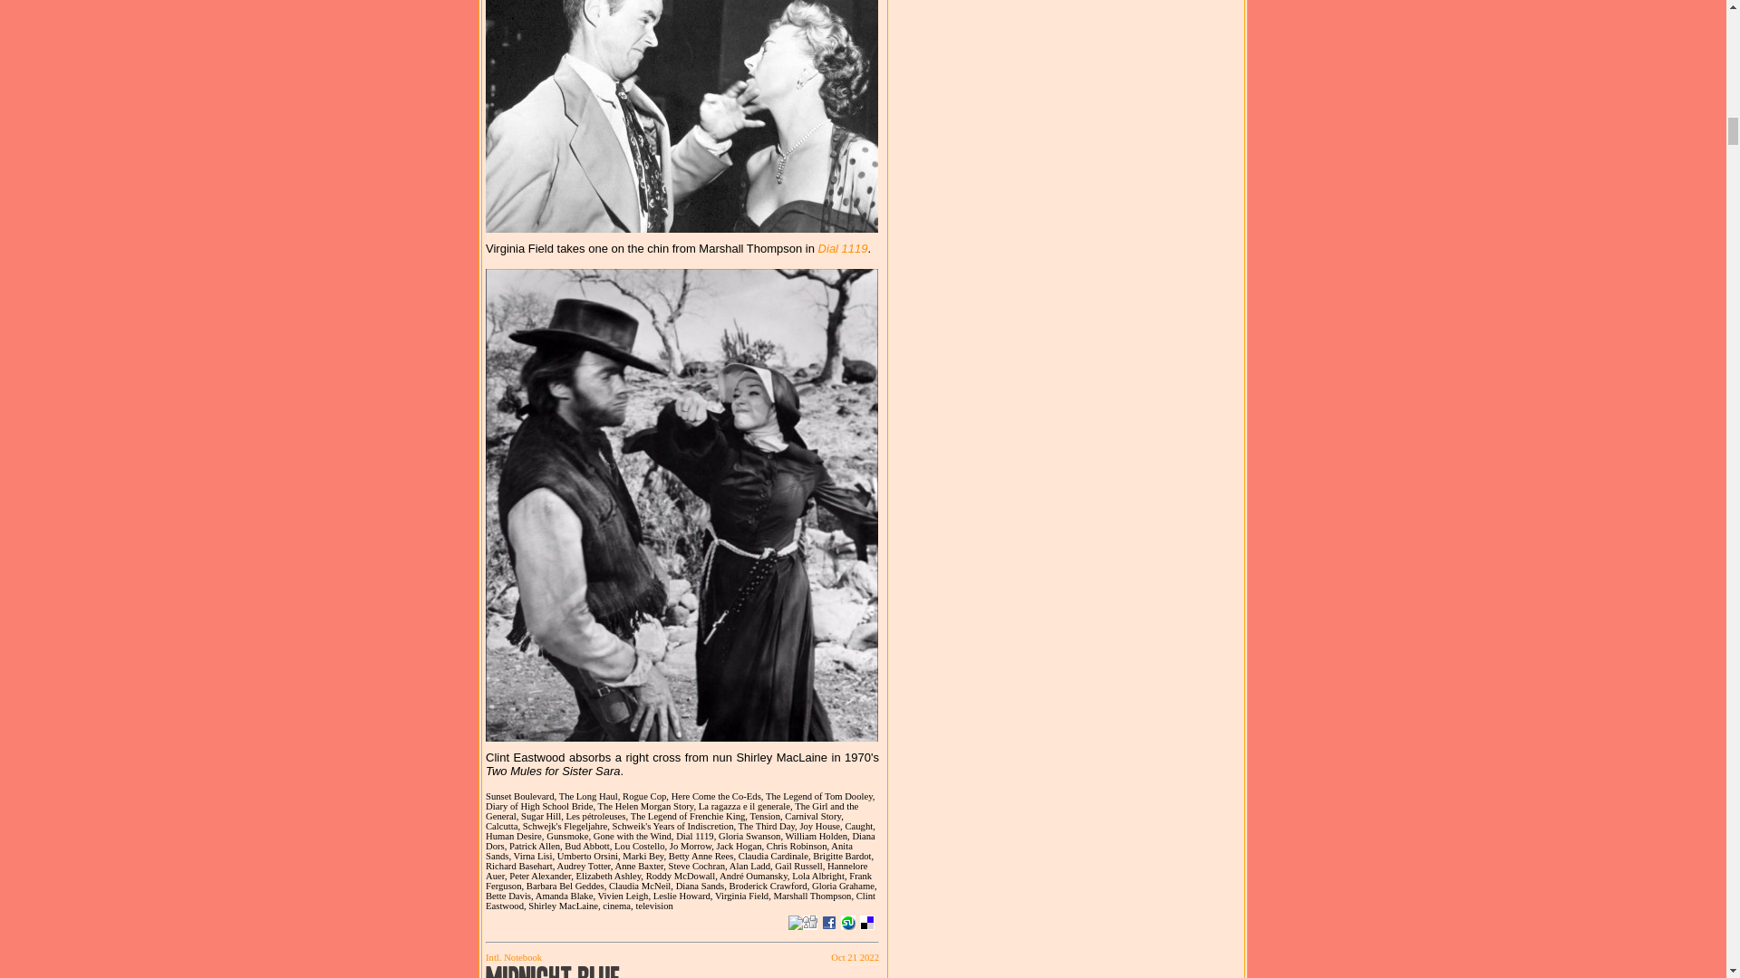 Image resolution: width=1740 pixels, height=978 pixels. I want to click on The Legend of Tom Dooley, so click(819, 795).